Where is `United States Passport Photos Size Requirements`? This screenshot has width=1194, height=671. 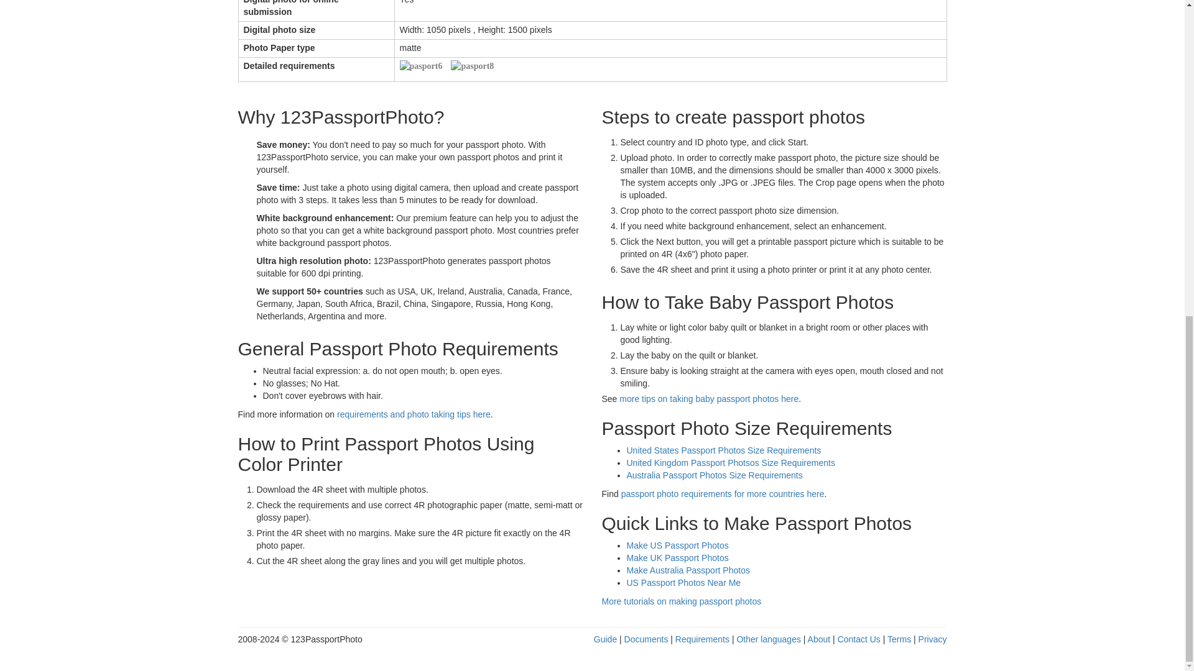
United States Passport Photos Size Requirements is located at coordinates (724, 450).